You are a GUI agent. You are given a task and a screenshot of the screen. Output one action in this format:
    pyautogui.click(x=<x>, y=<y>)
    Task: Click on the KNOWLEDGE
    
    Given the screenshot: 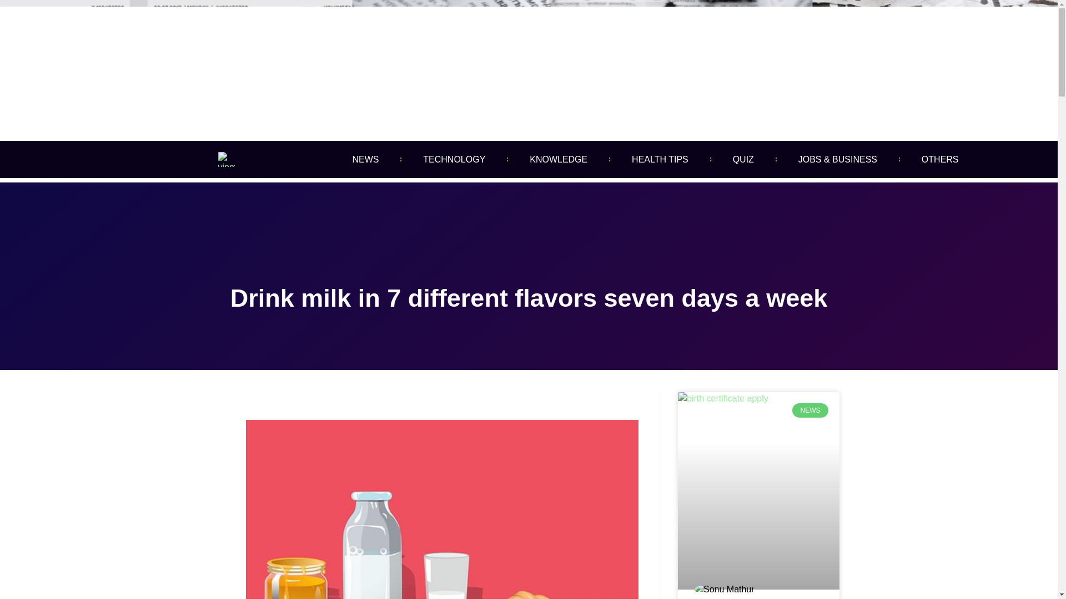 What is the action you would take?
    pyautogui.click(x=559, y=160)
    